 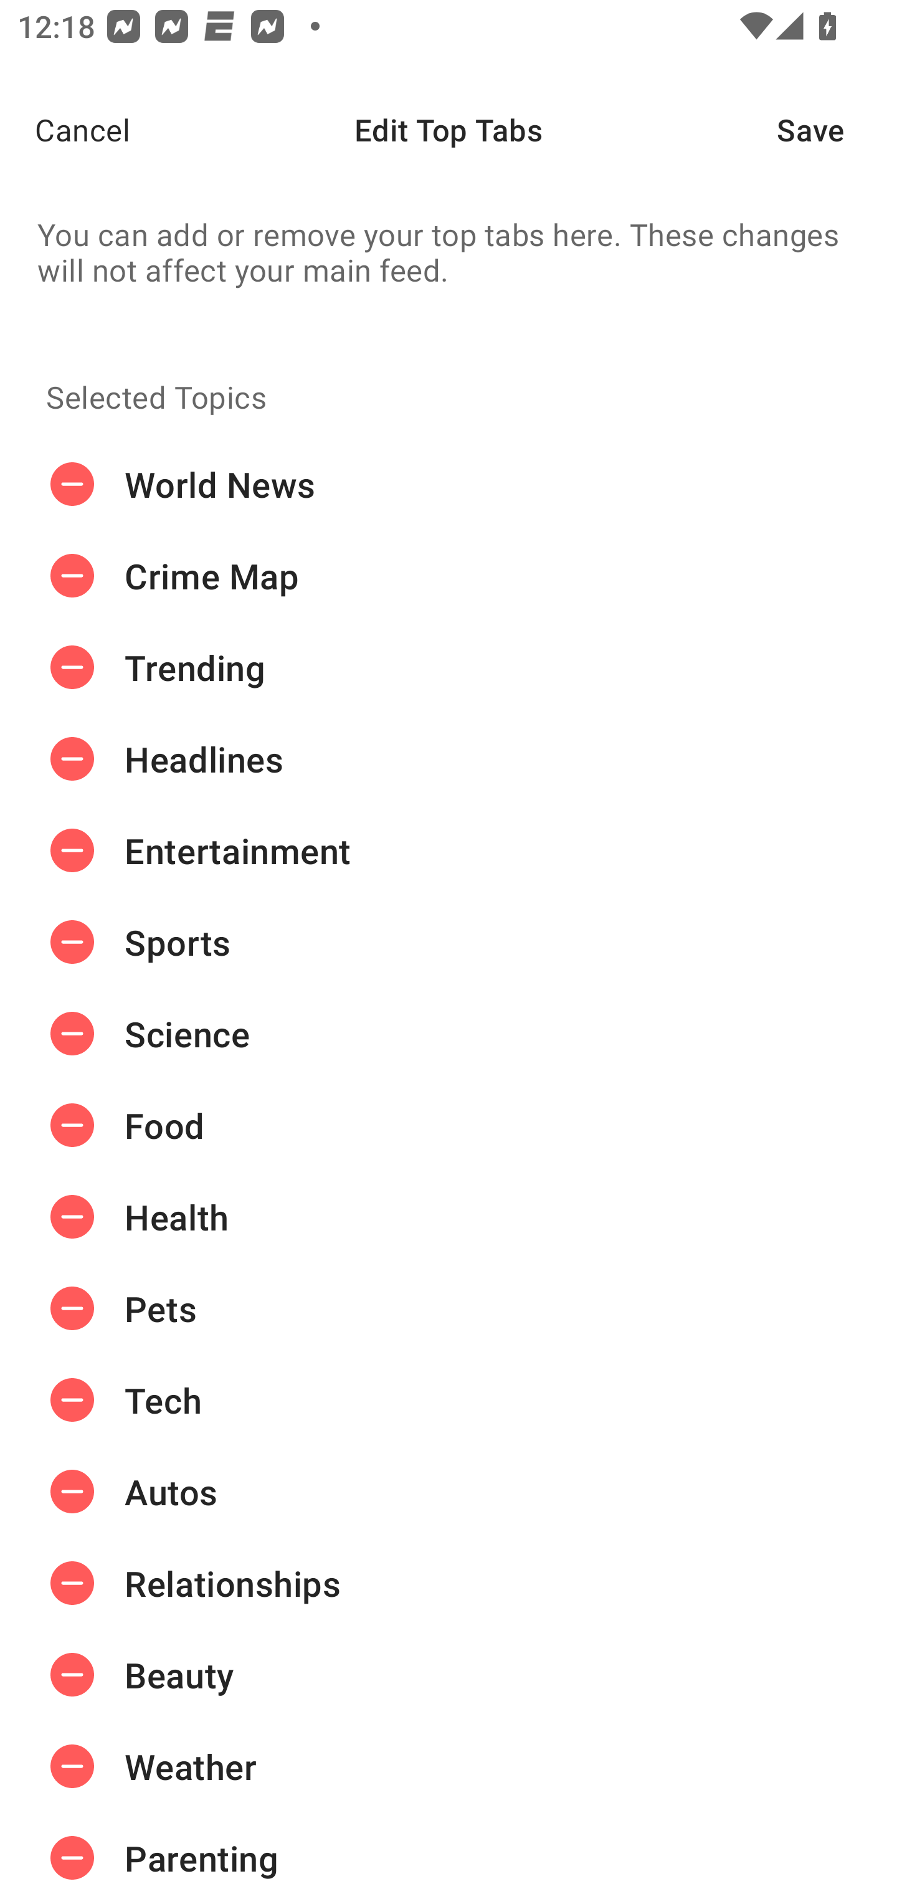 What do you see at coordinates (448, 1216) in the screenshot?
I see `Health` at bounding box center [448, 1216].